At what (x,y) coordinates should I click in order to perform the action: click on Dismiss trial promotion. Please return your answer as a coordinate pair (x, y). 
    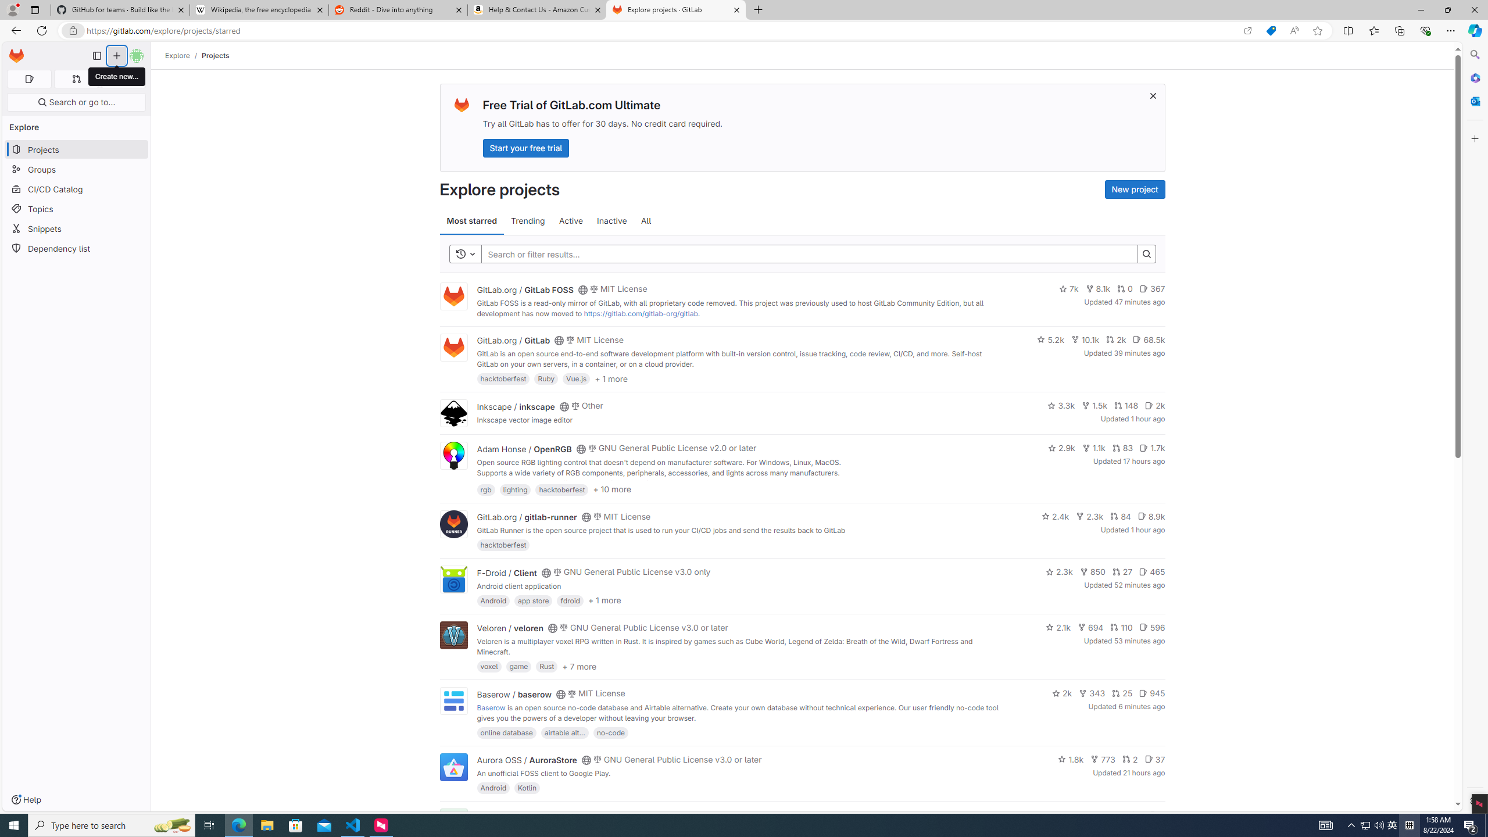
    Looking at the image, I should click on (1153, 95).